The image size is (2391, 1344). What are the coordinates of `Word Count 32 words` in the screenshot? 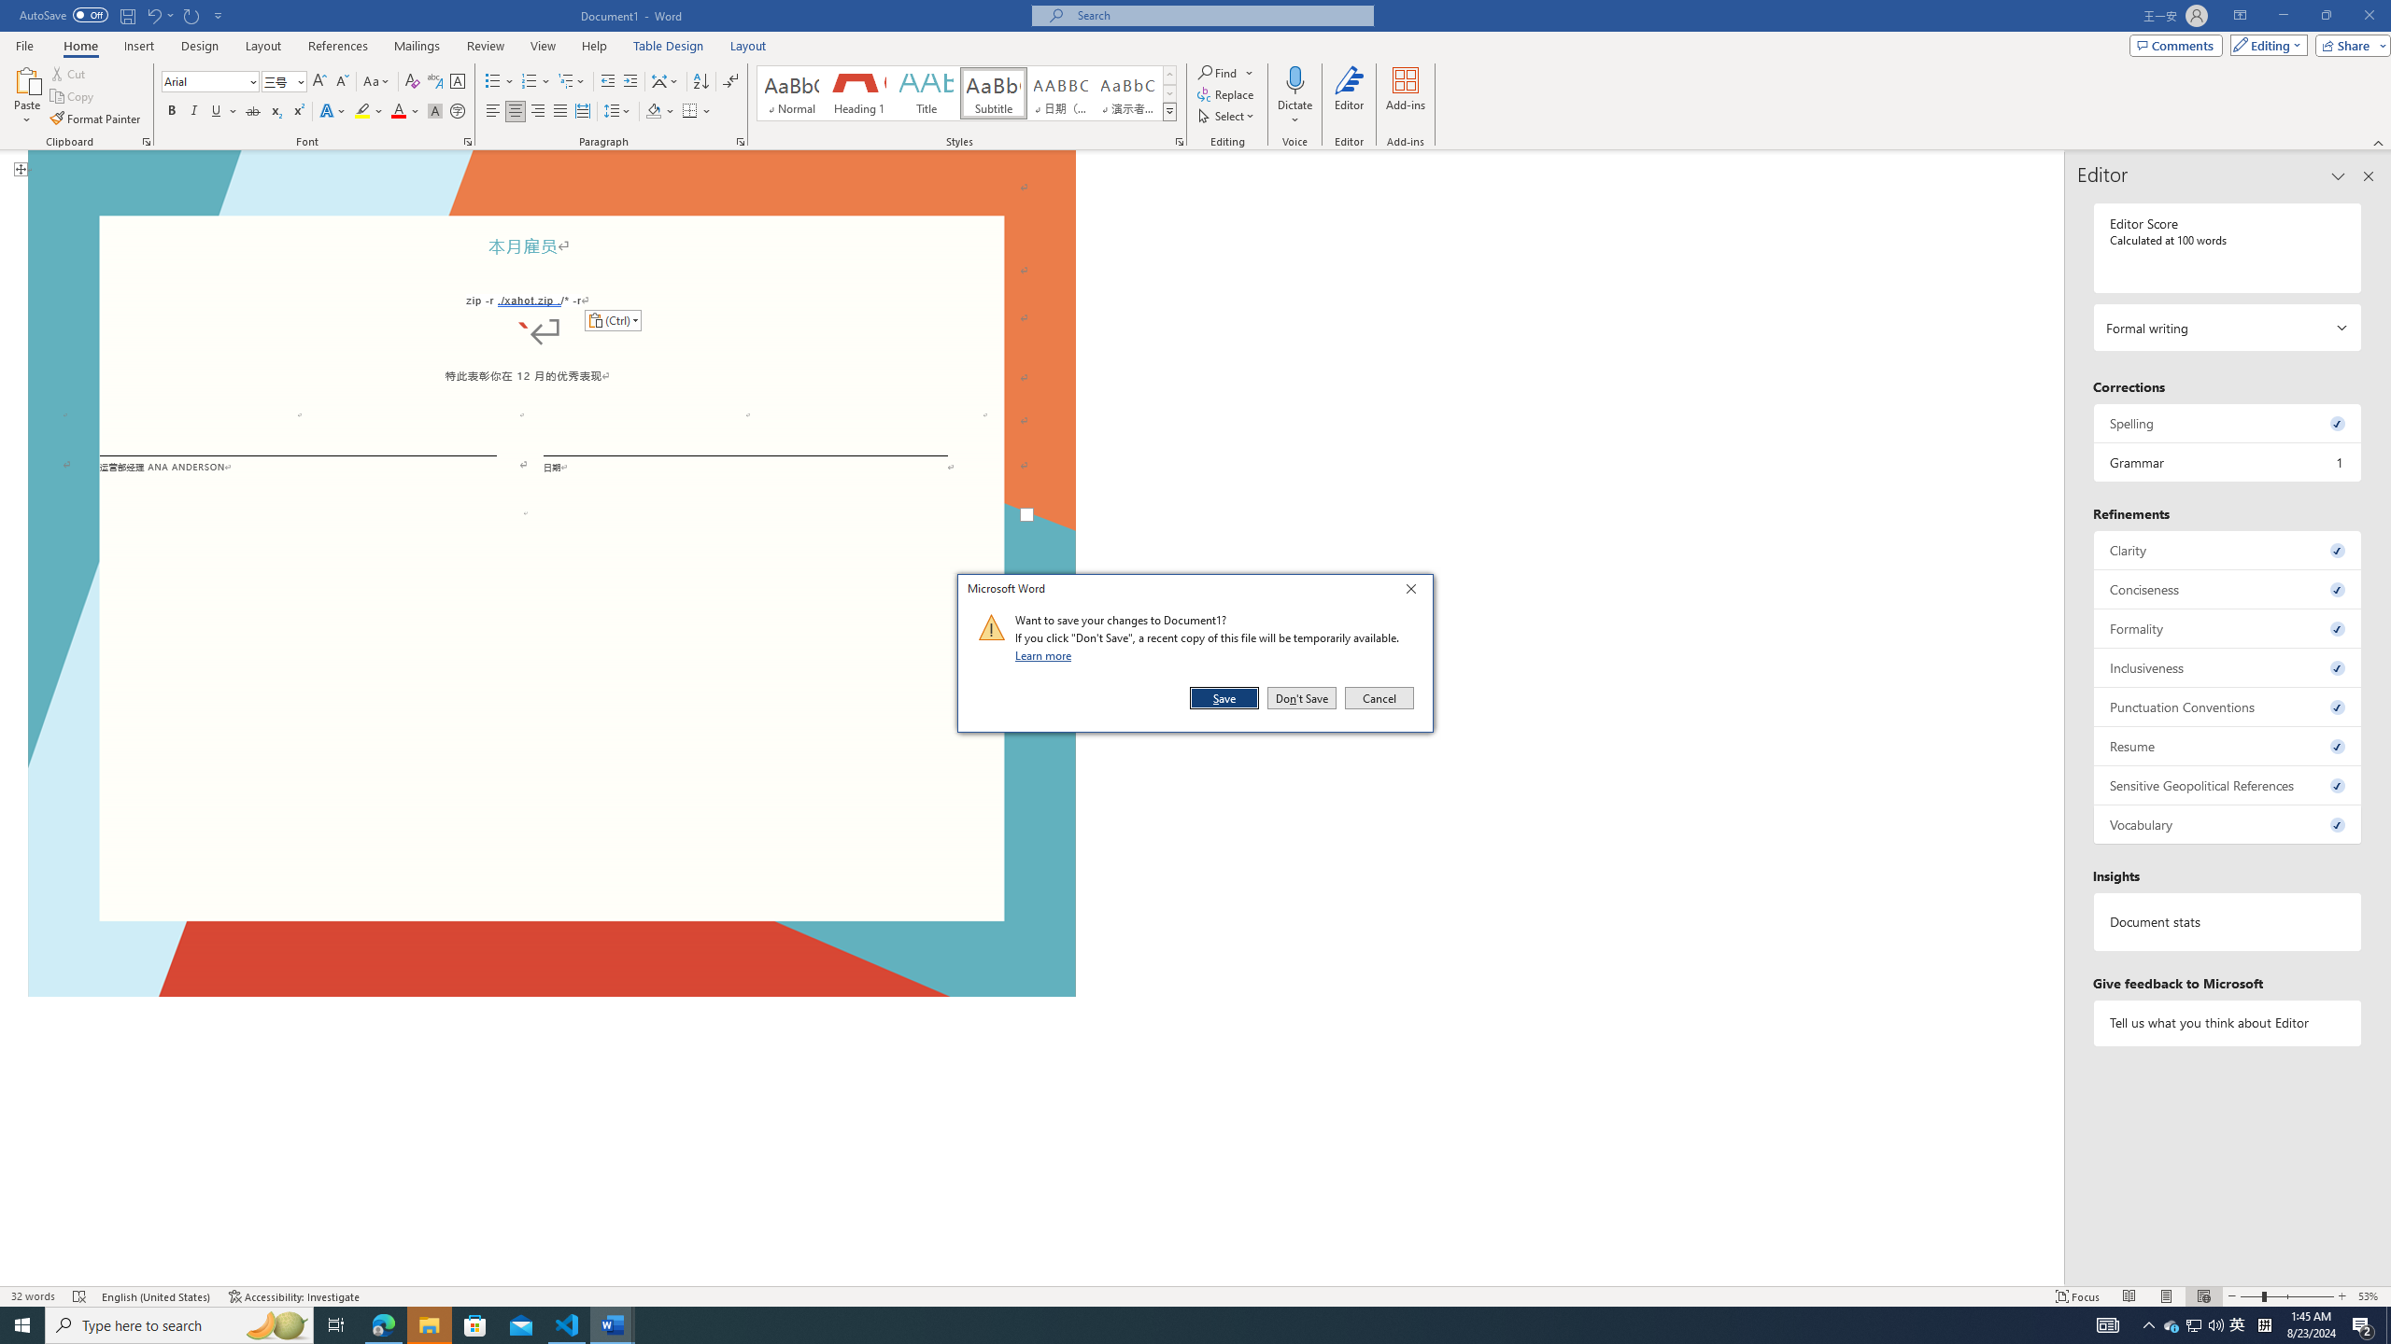 It's located at (34, 1296).